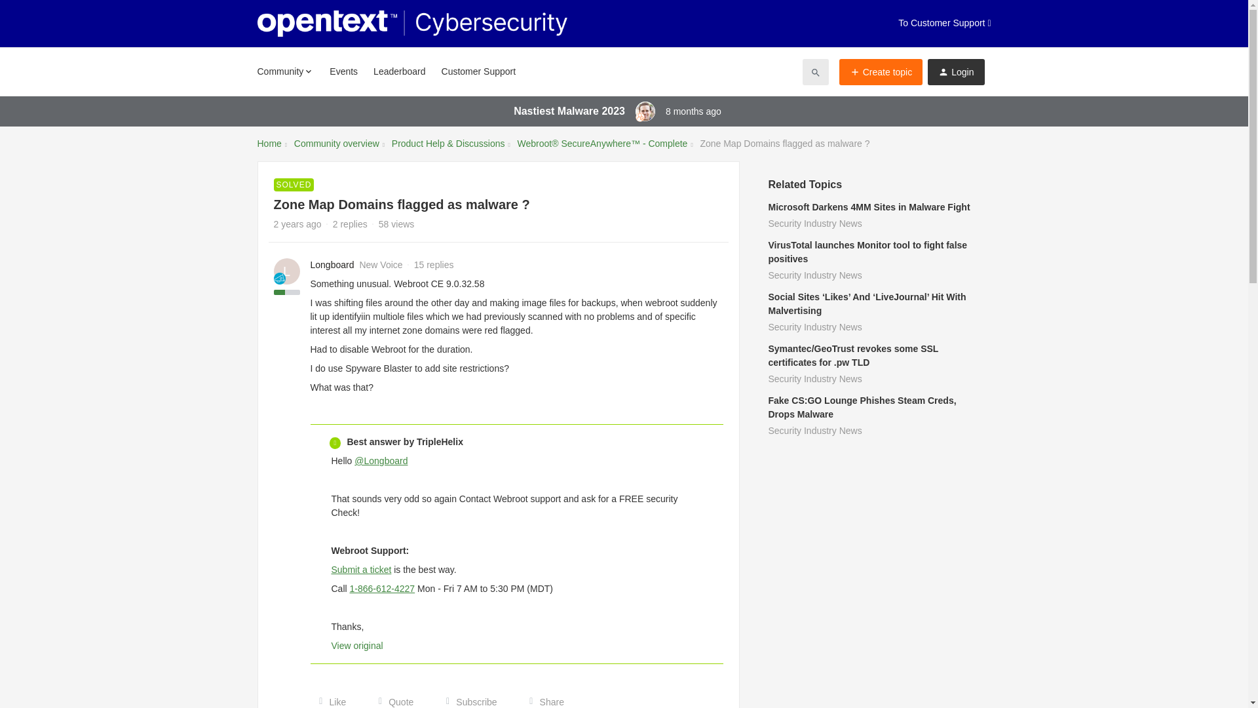 The image size is (1258, 708). What do you see at coordinates (284, 71) in the screenshot?
I see `Community` at bounding box center [284, 71].